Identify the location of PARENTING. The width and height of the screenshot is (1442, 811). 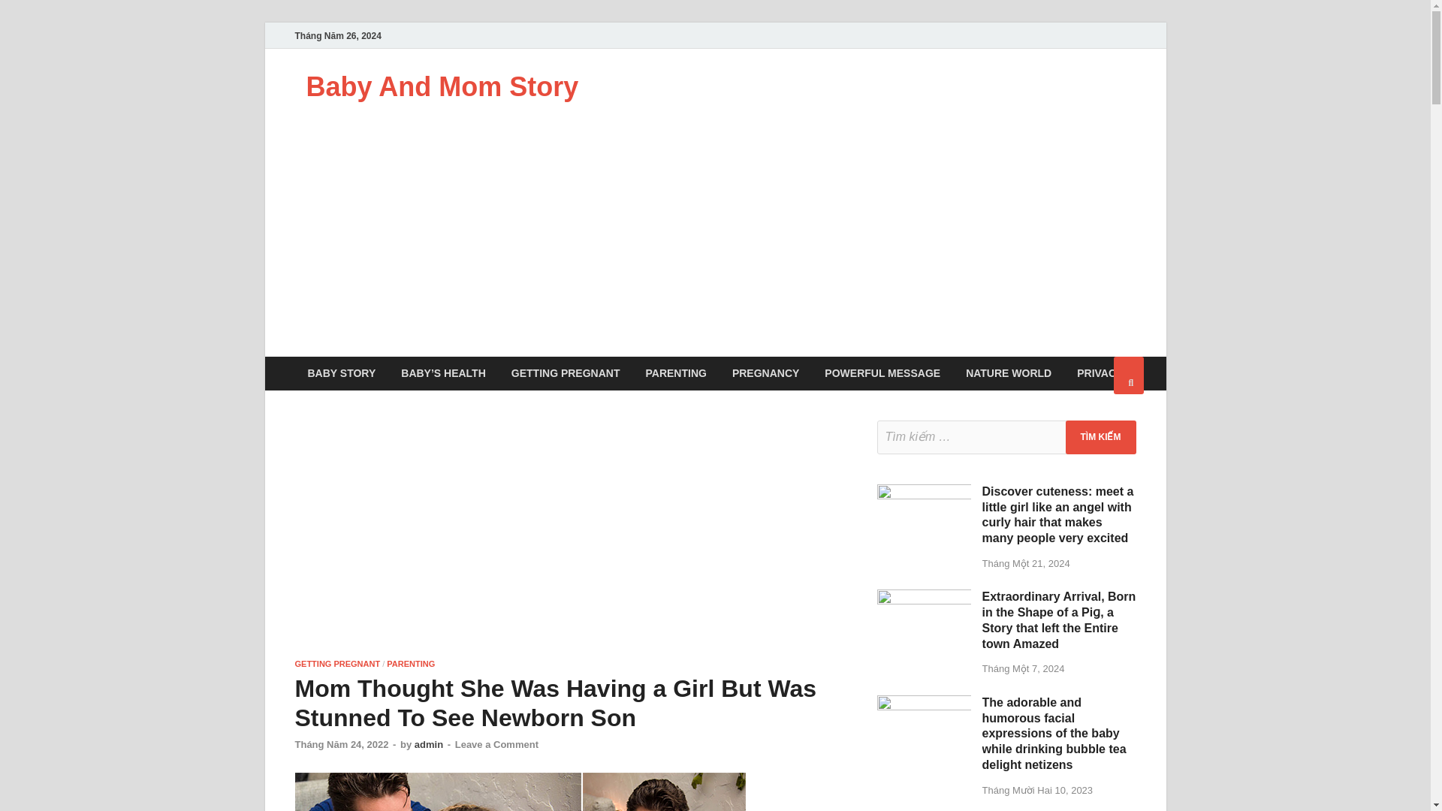
(675, 373).